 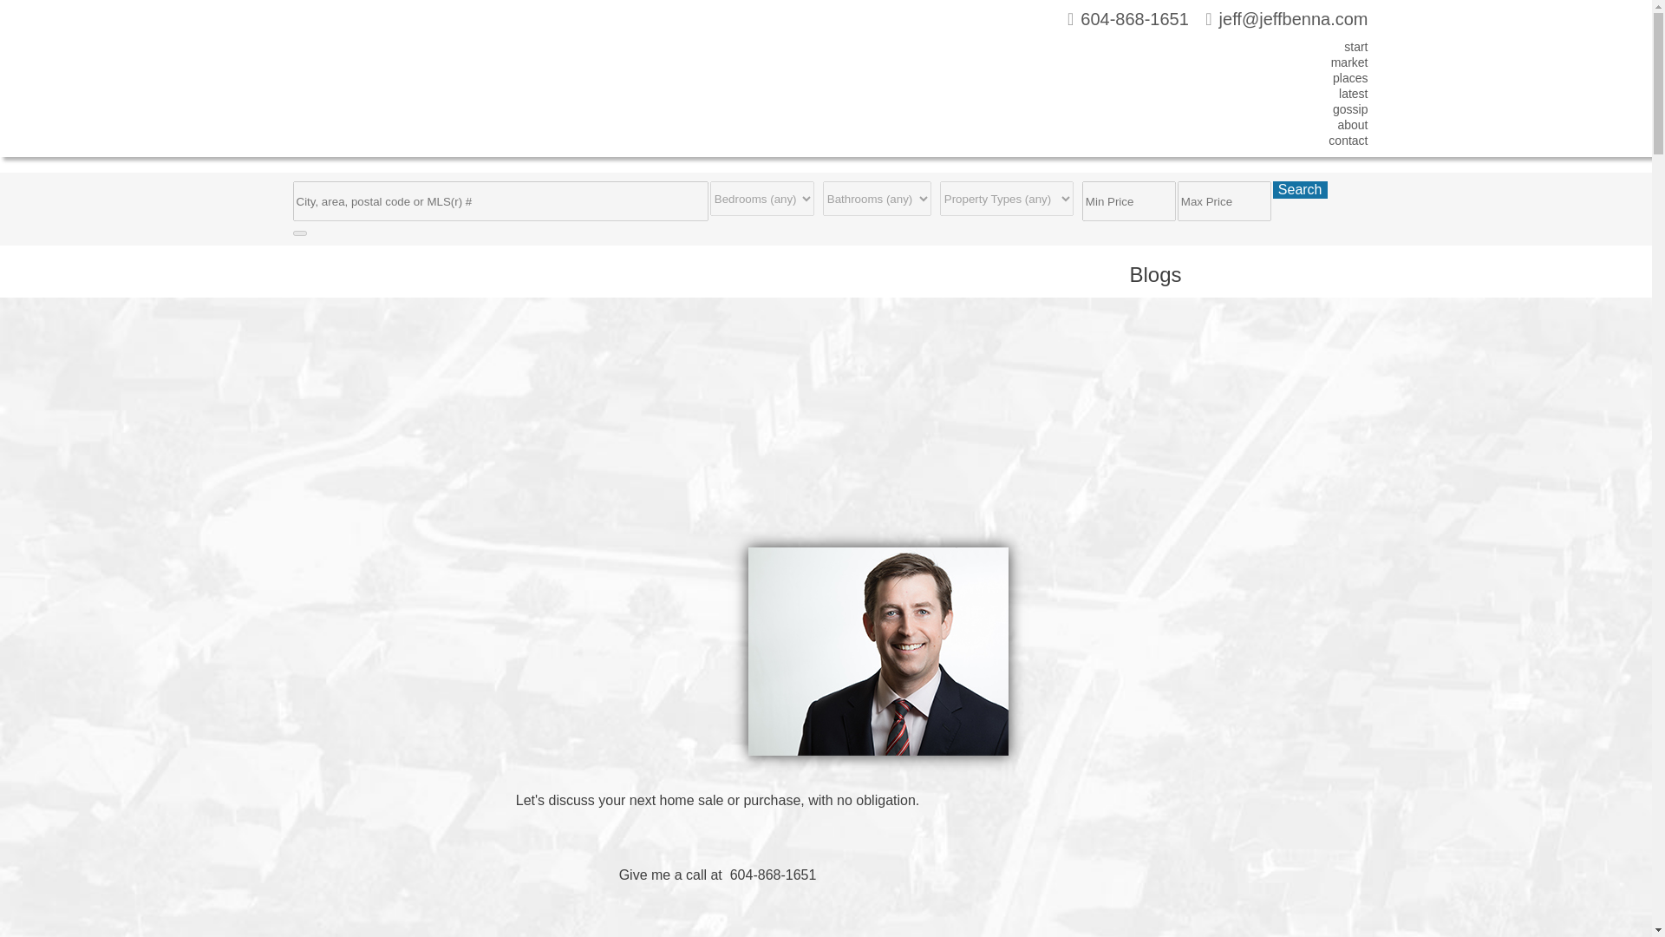 What do you see at coordinates (1160, 651) in the screenshot?
I see `April 2024` at bounding box center [1160, 651].